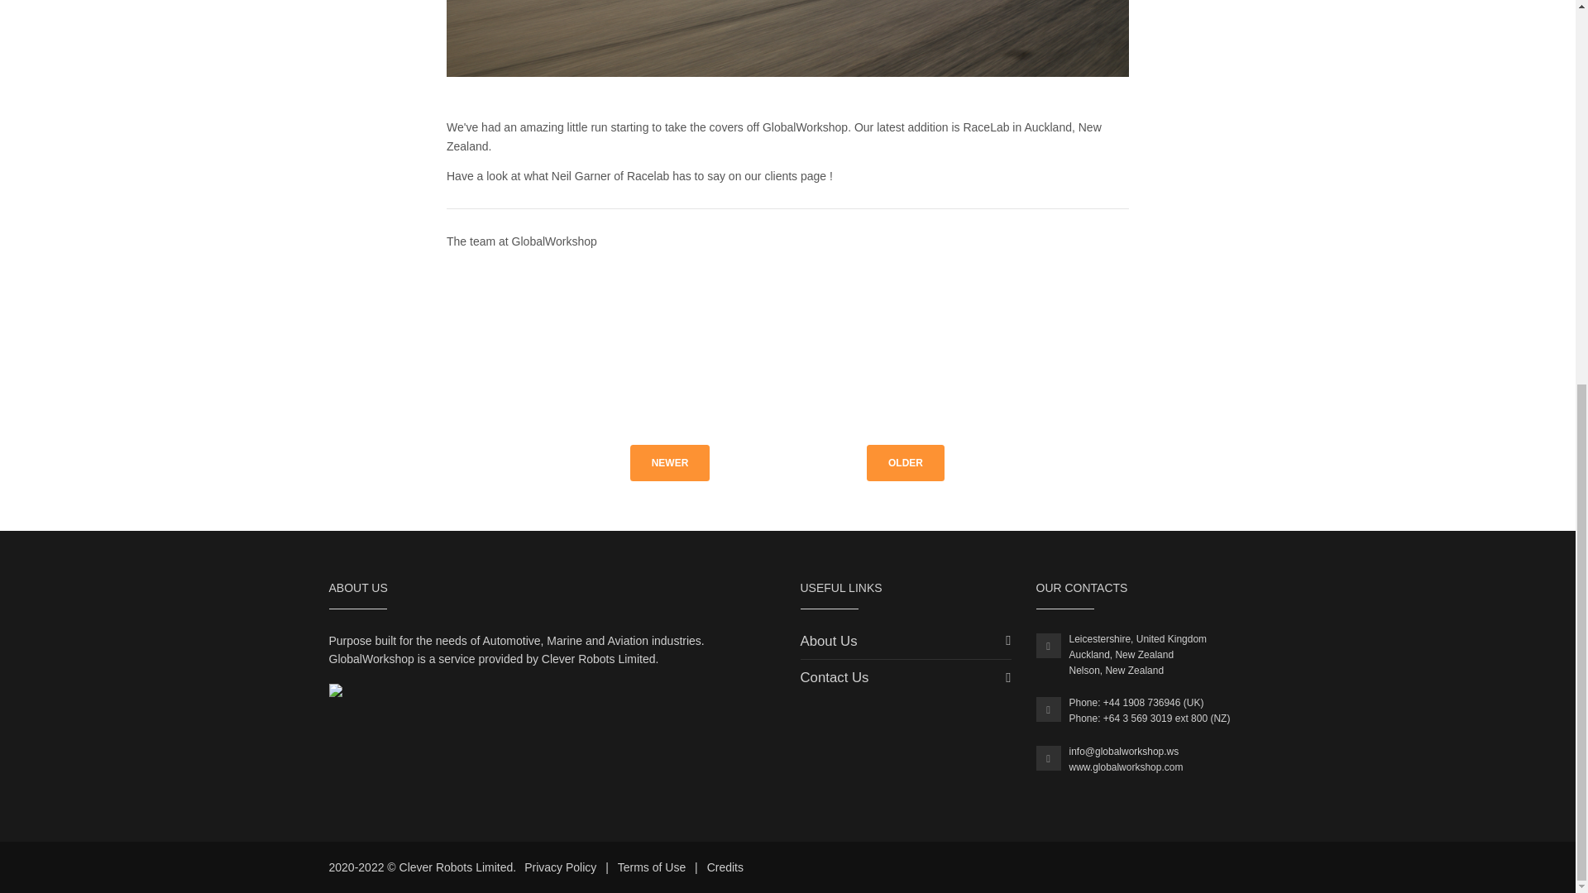  I want to click on Terms of Use, so click(652, 867).